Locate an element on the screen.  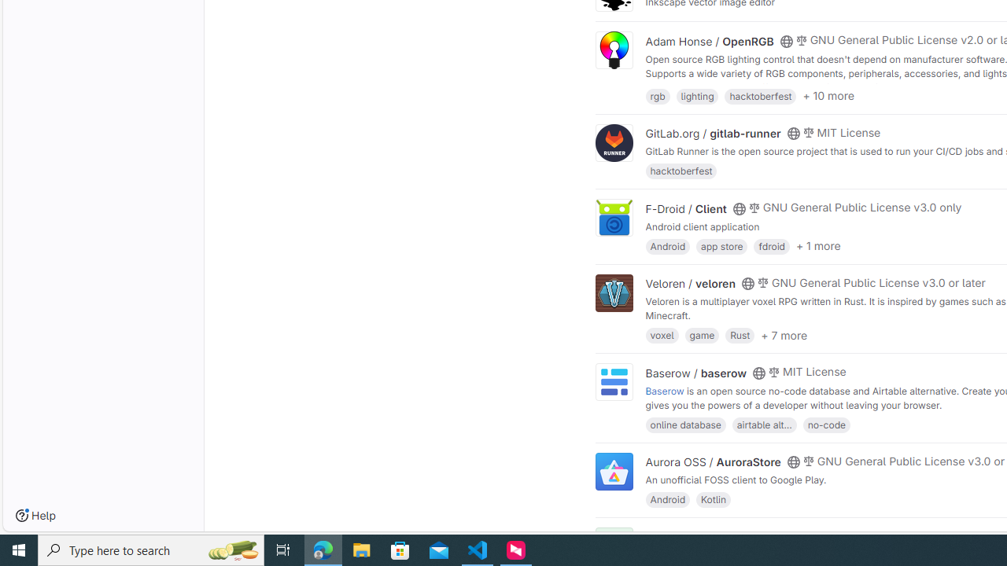
GitLab.org / gitlab-runner is located at coordinates (713, 134).